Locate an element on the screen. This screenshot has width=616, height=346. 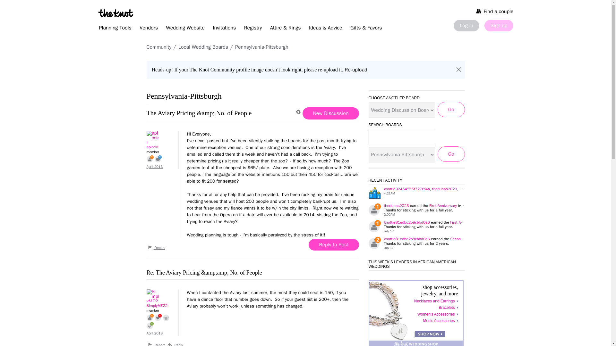
Vendors is located at coordinates (148, 29).